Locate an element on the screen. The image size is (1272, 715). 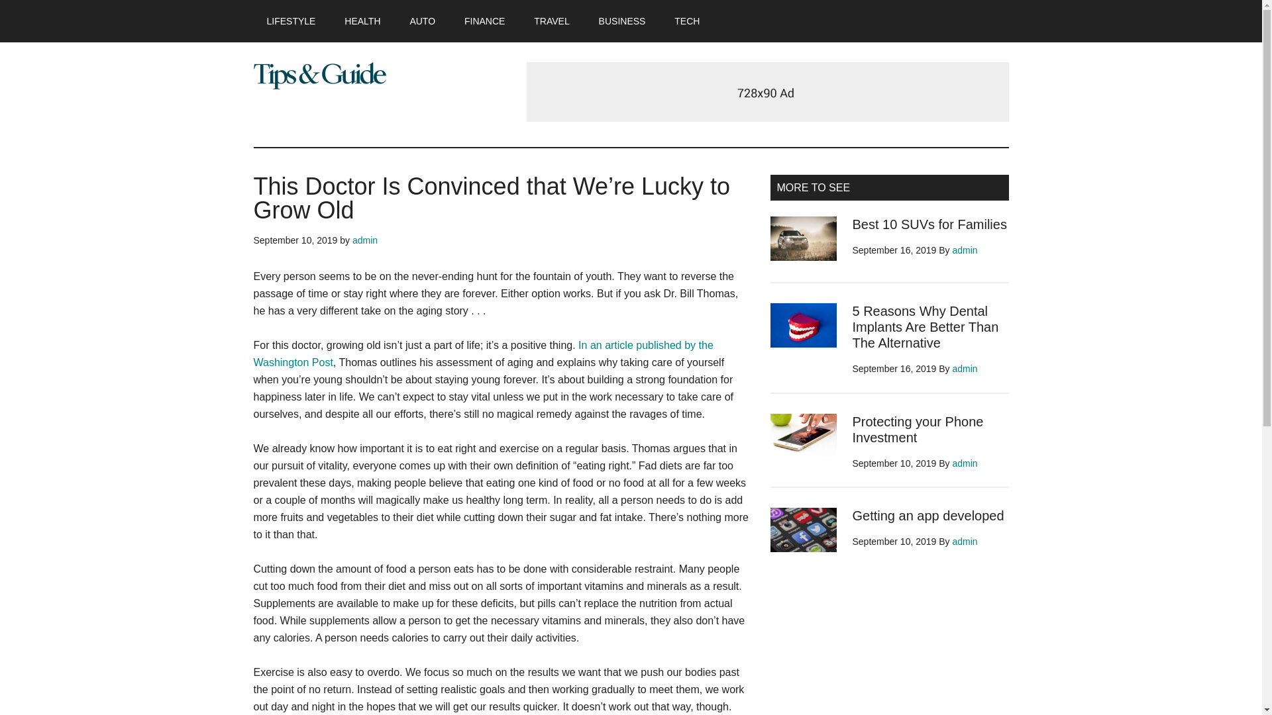
Best 10 SUVs for Families is located at coordinates (929, 224).